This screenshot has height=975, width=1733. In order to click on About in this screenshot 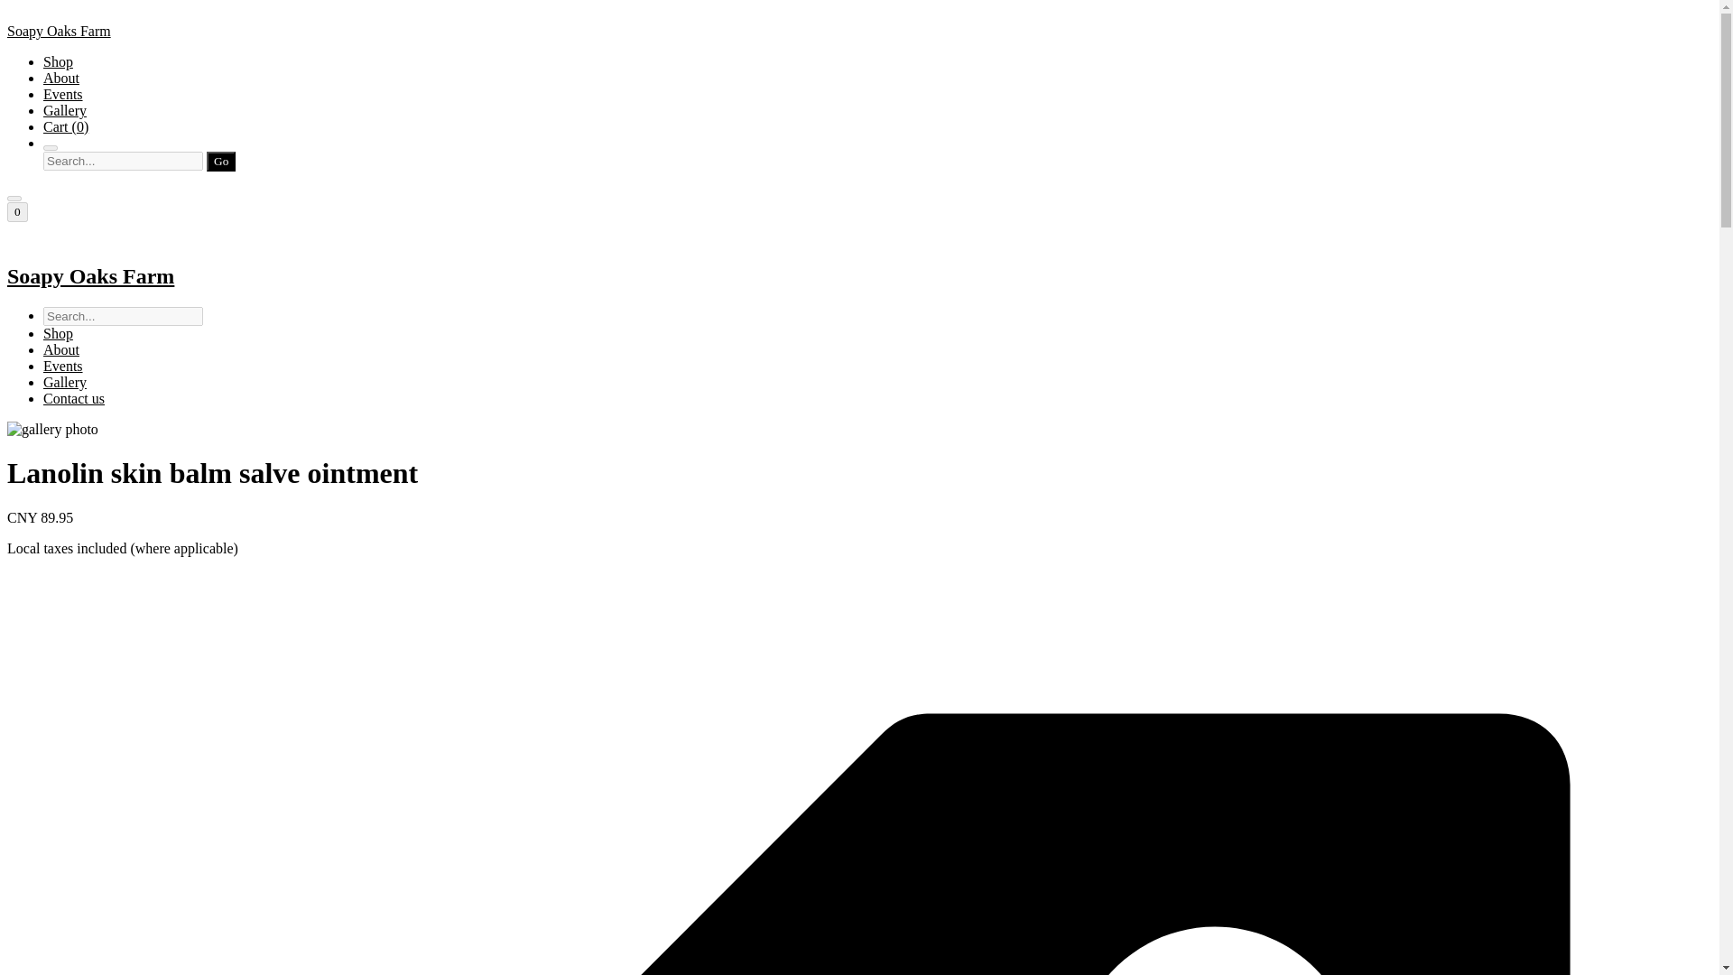, I will do `click(61, 78)`.